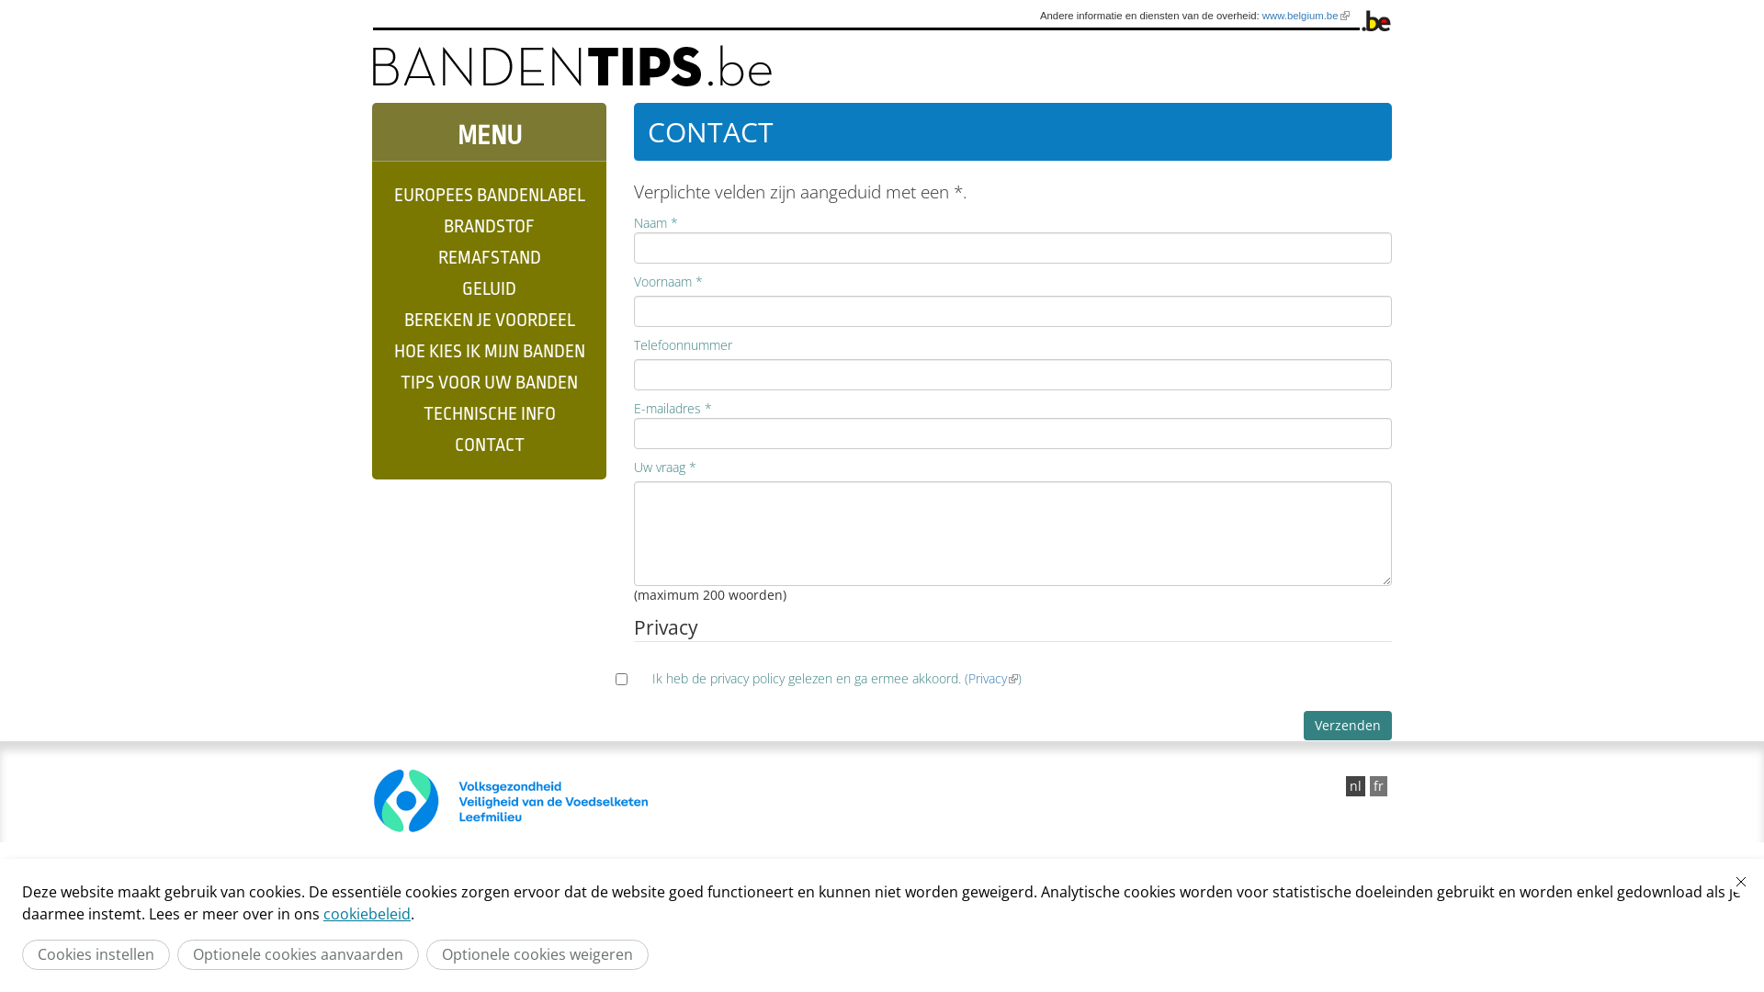 The height and width of the screenshot is (992, 1764). I want to click on Sluiten, so click(1741, 882).